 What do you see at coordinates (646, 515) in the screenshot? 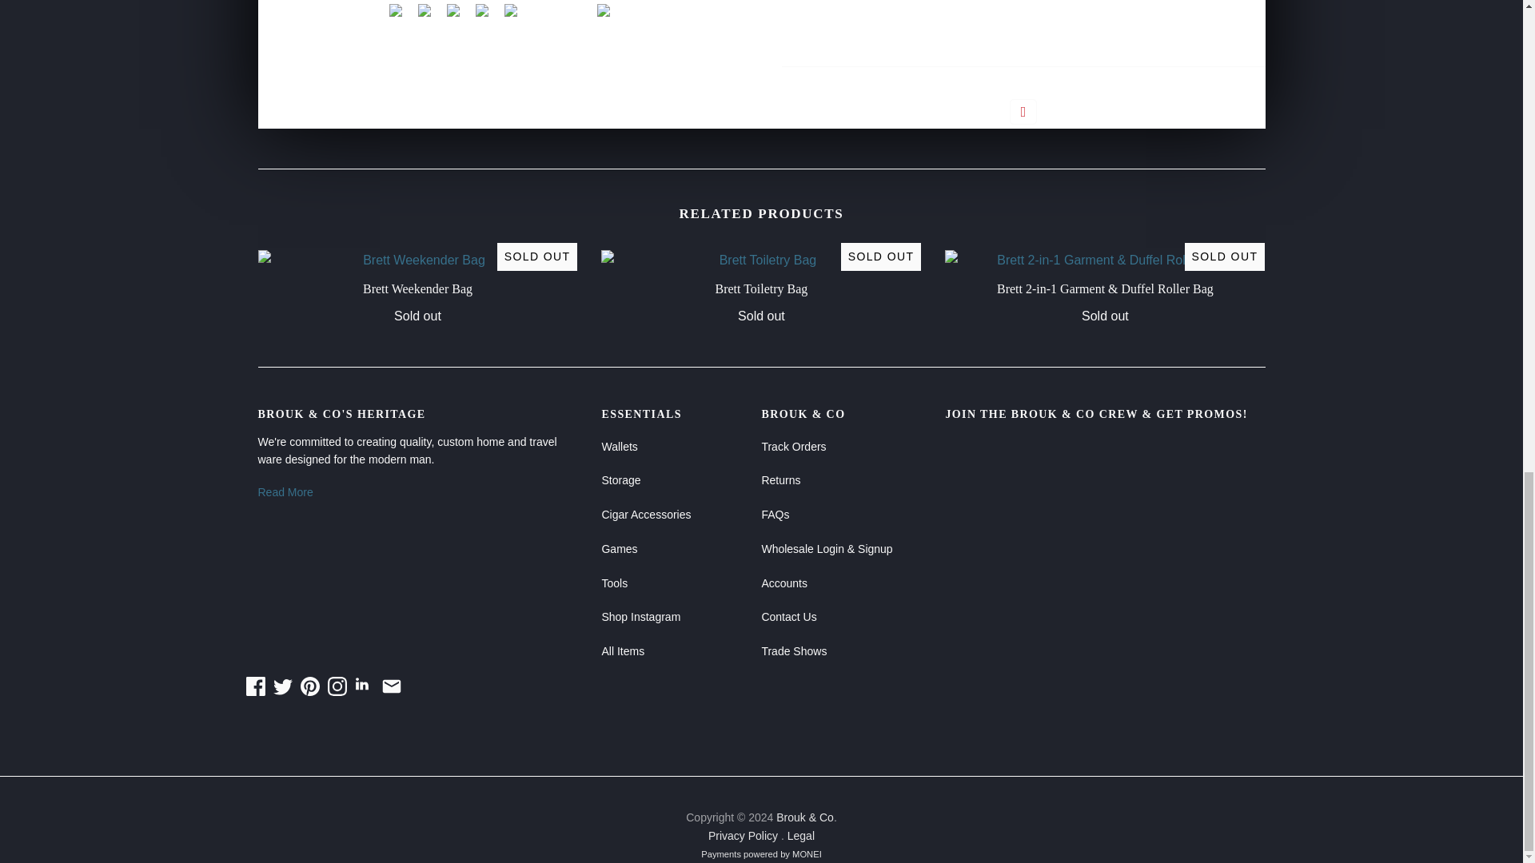
I see `Cigar Accessories` at bounding box center [646, 515].